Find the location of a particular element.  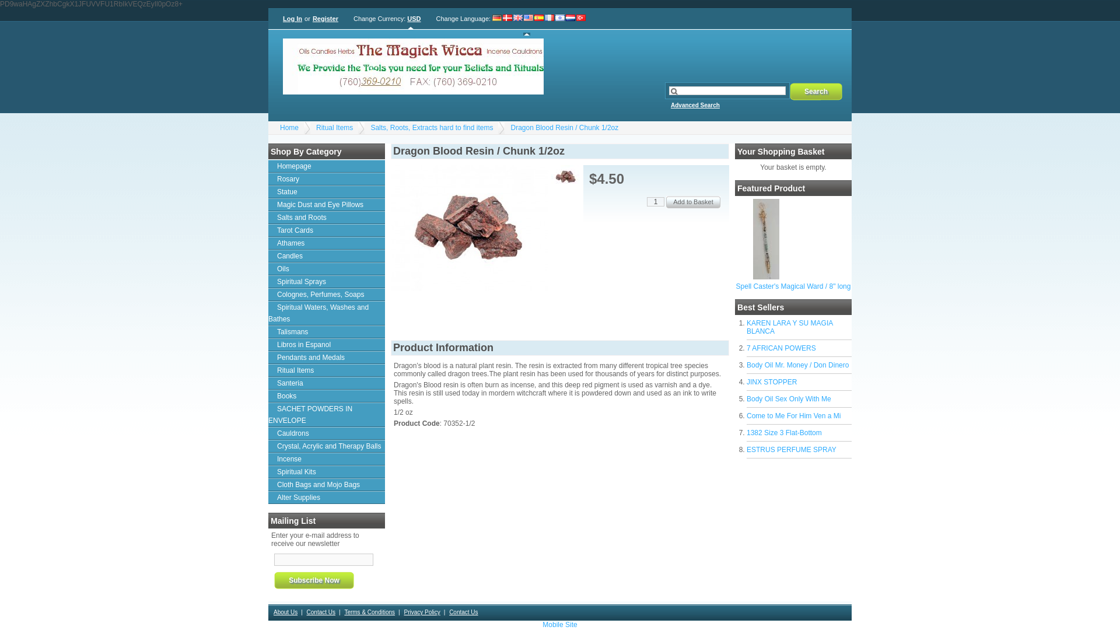

Add to Basket is located at coordinates (693, 202).